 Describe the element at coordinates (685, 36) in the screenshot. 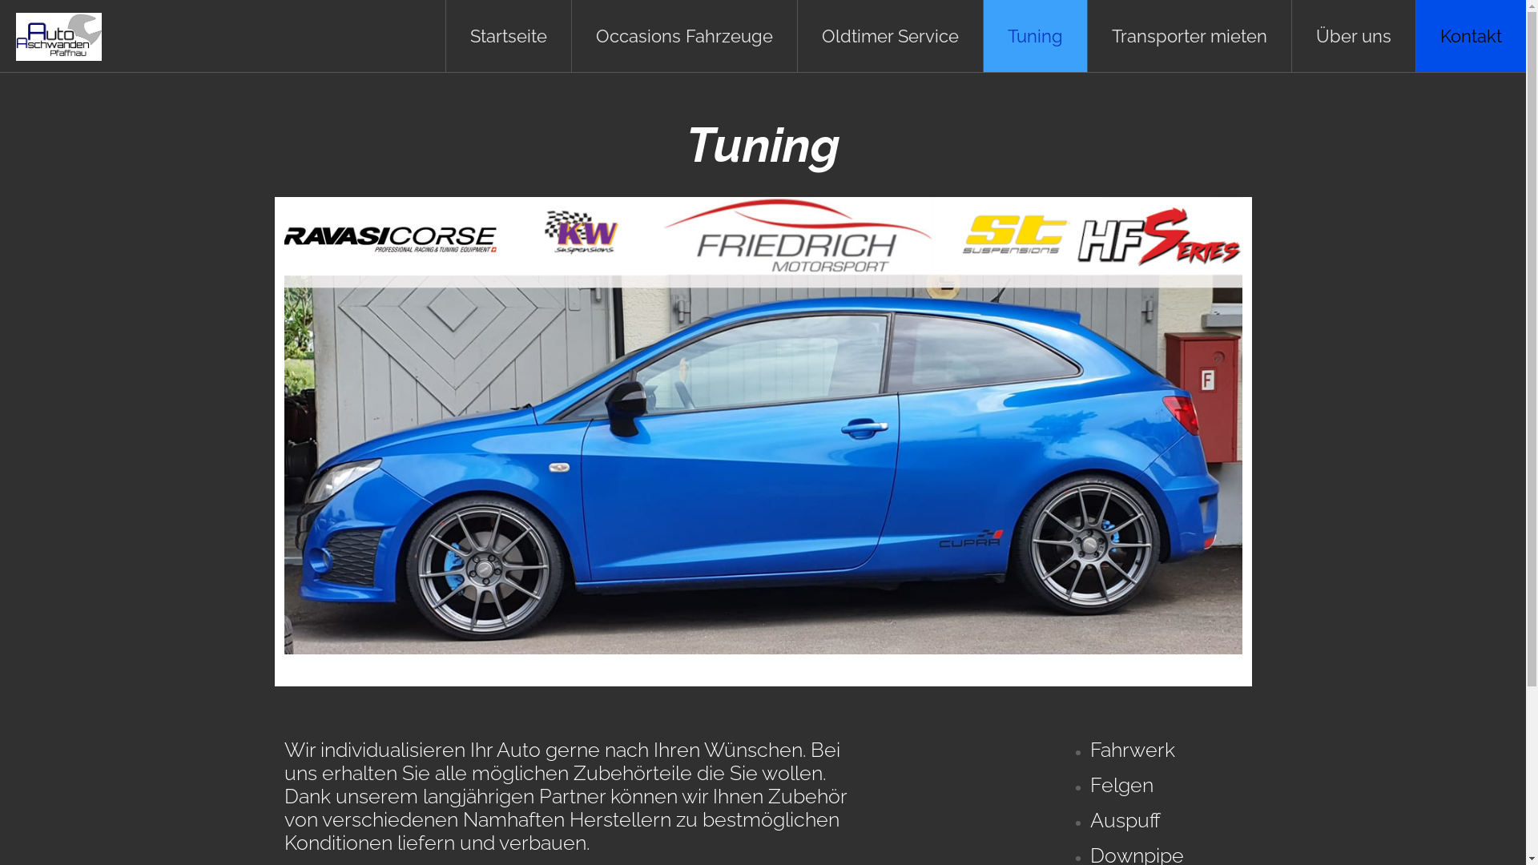

I see `Occasions Fahrzeuge` at that location.